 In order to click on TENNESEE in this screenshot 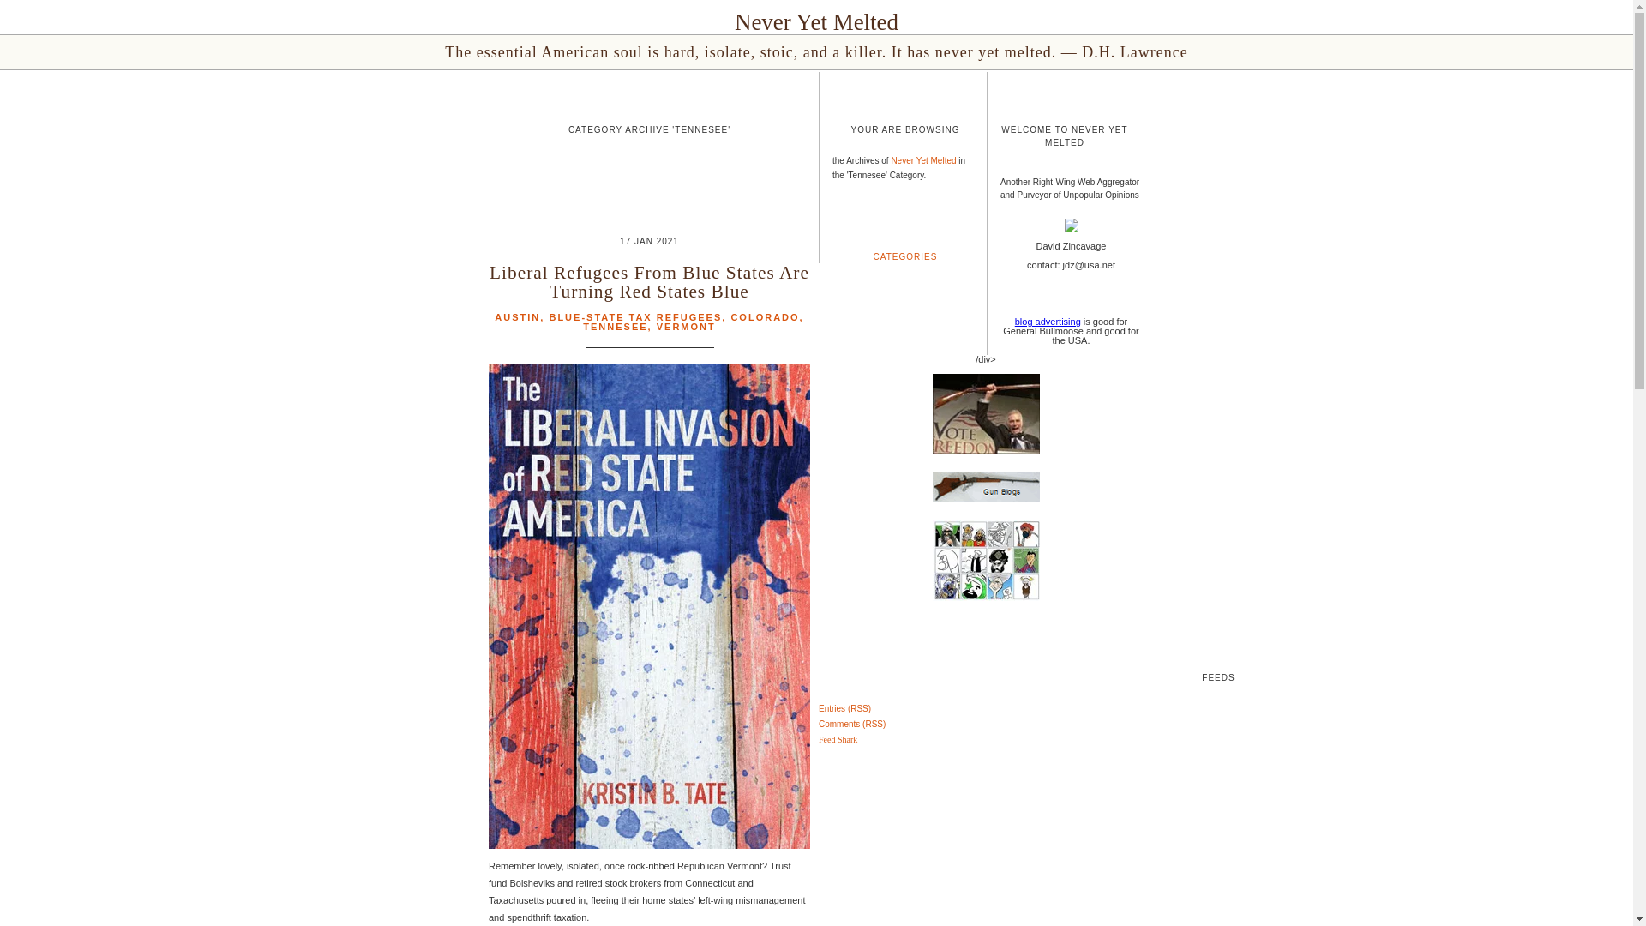, I will do `click(614, 326)`.